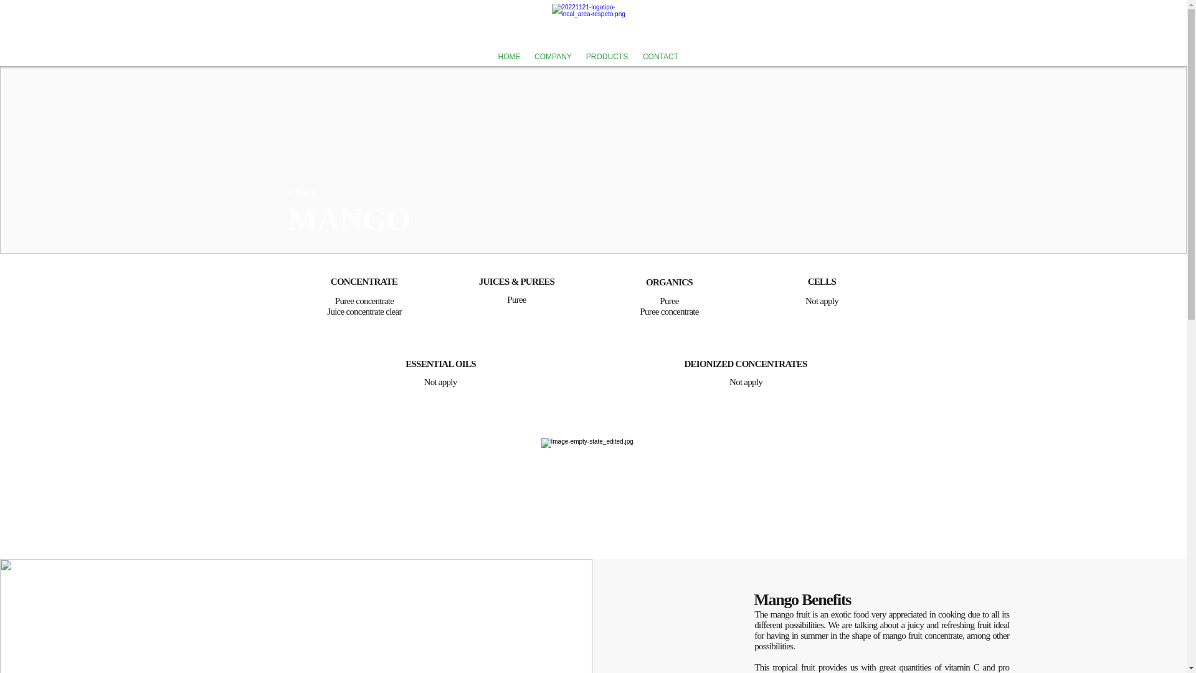 Image resolution: width=1196 pixels, height=673 pixels. I want to click on HOME, so click(510, 56).